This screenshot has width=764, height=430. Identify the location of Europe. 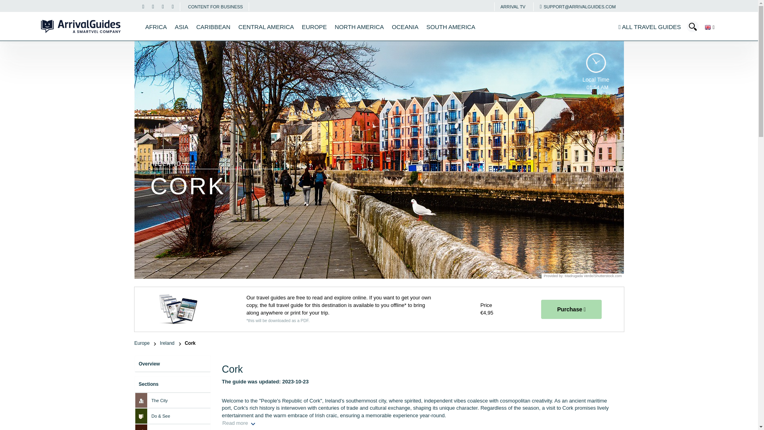
(145, 343).